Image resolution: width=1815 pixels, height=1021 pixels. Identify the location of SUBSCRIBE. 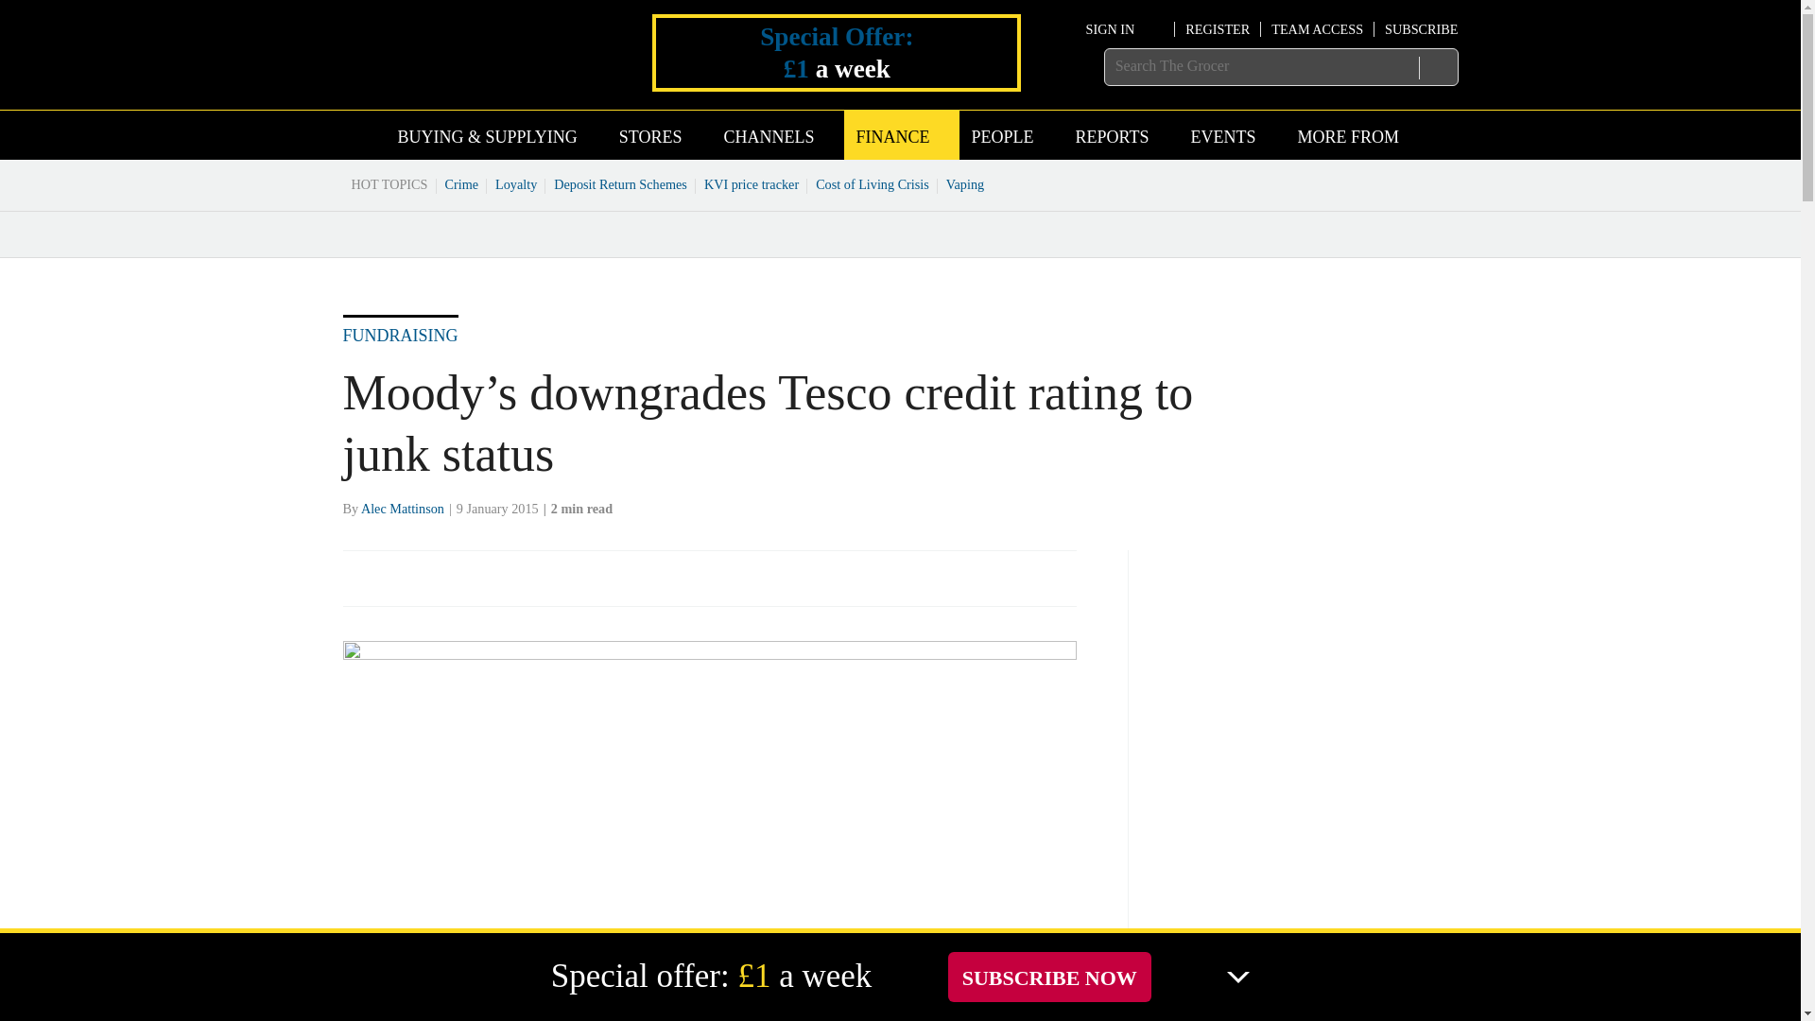
(1420, 28).